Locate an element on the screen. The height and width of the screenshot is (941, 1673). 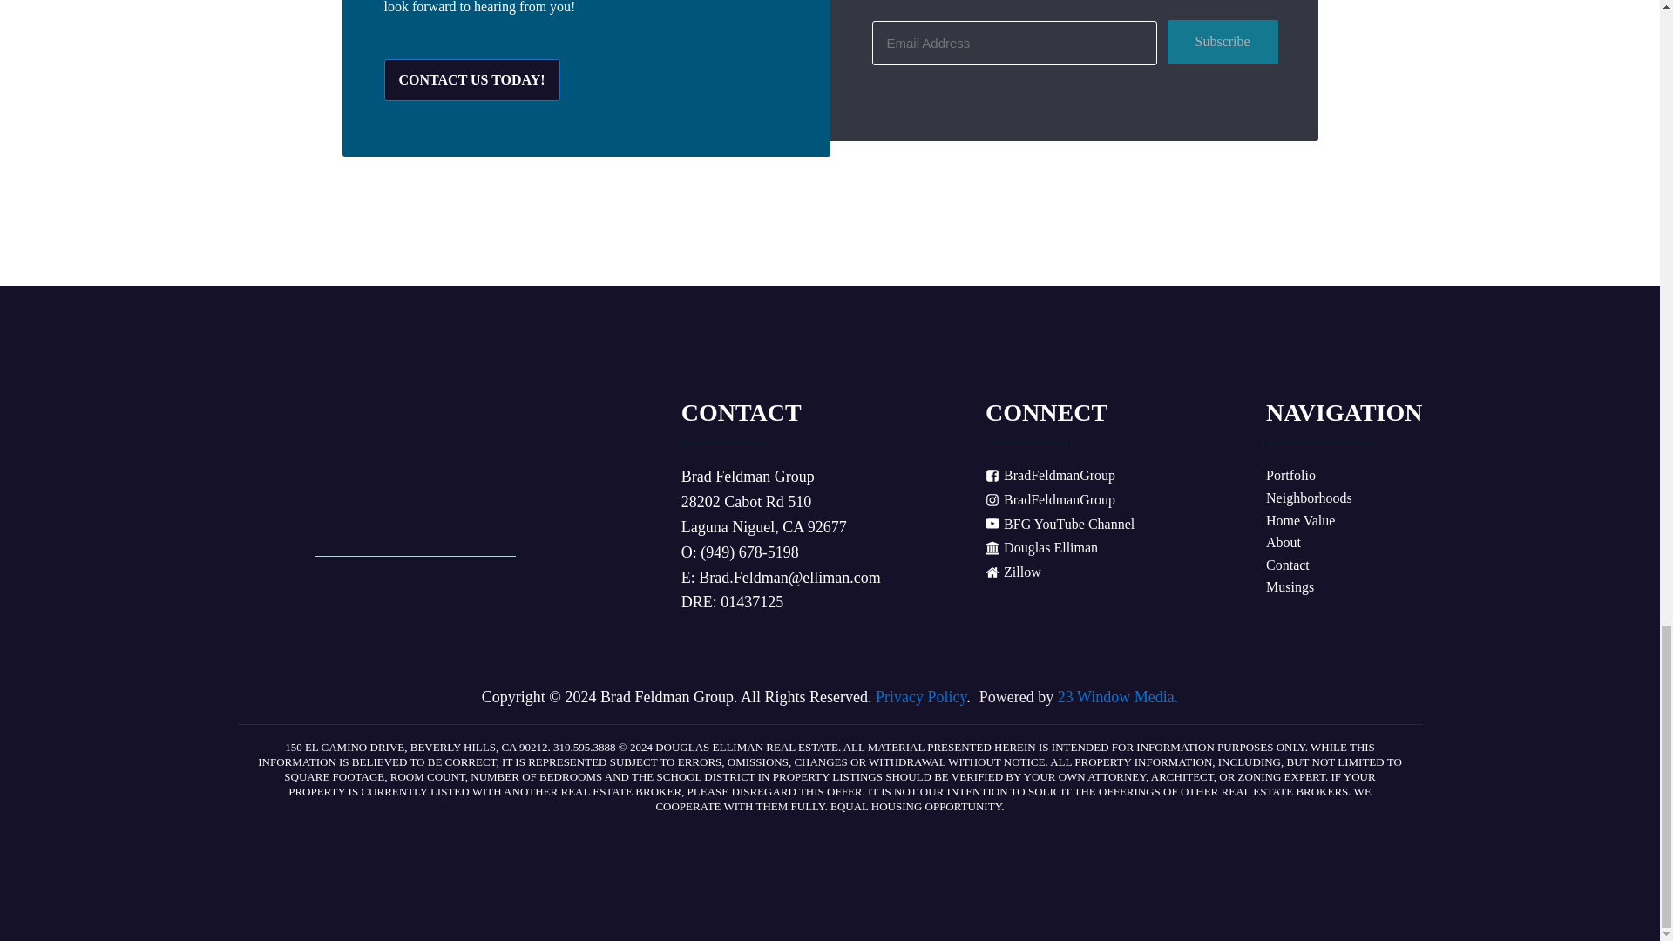
Privacy Policy is located at coordinates (920, 697).